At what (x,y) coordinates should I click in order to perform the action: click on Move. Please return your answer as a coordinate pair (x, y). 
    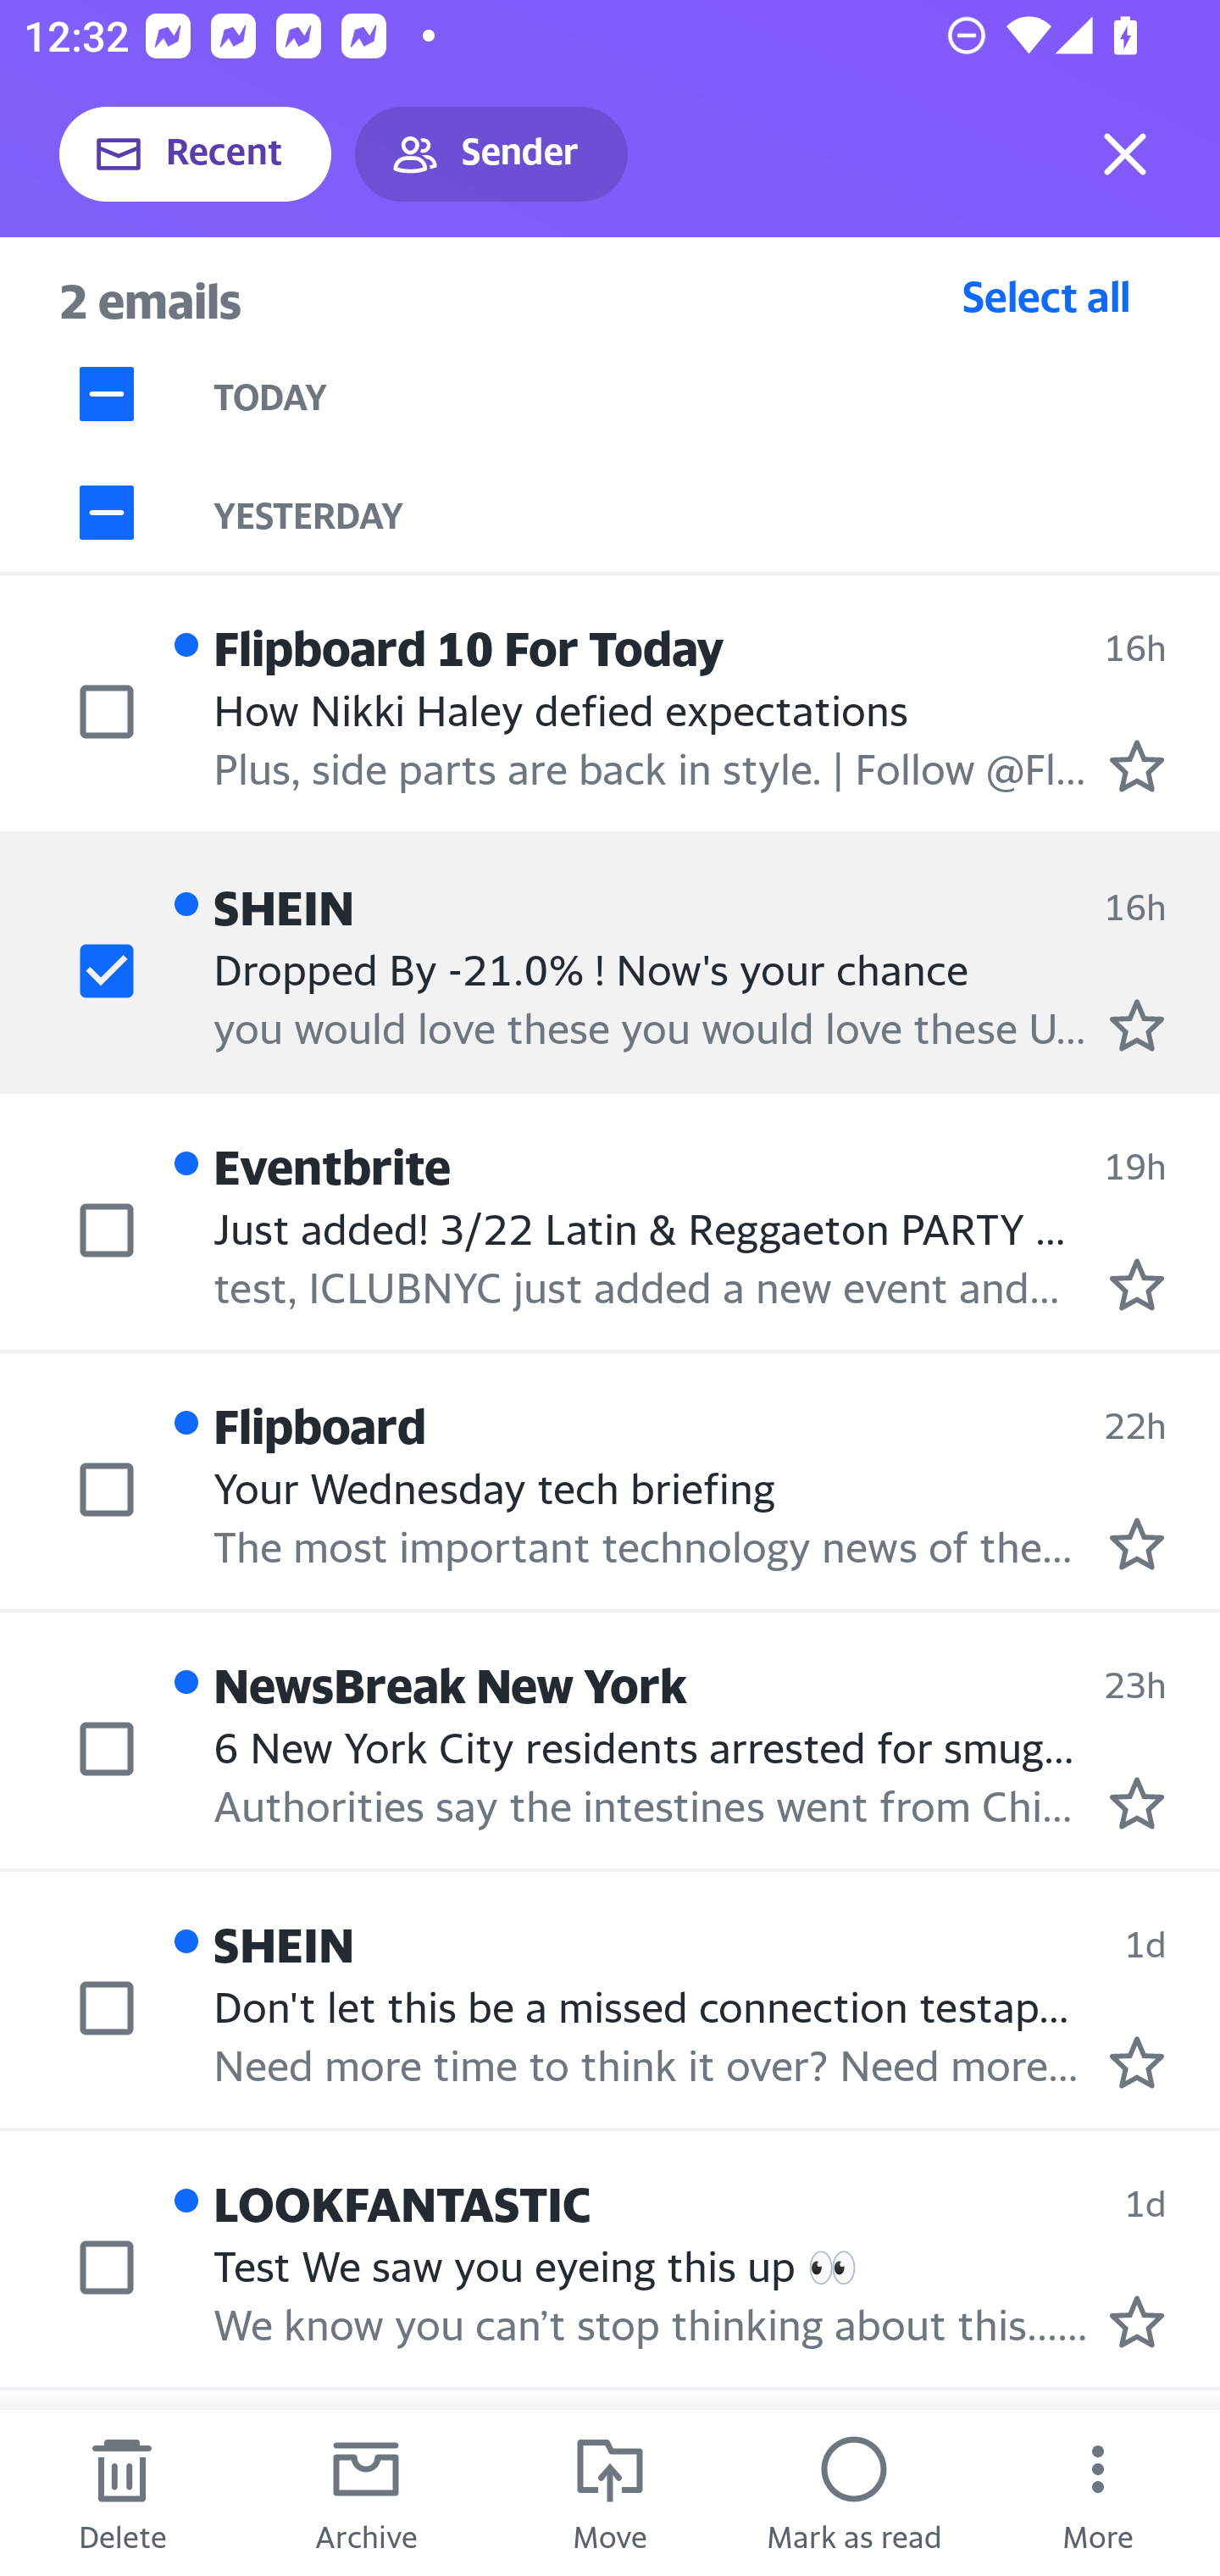
    Looking at the image, I should click on (610, 2493).